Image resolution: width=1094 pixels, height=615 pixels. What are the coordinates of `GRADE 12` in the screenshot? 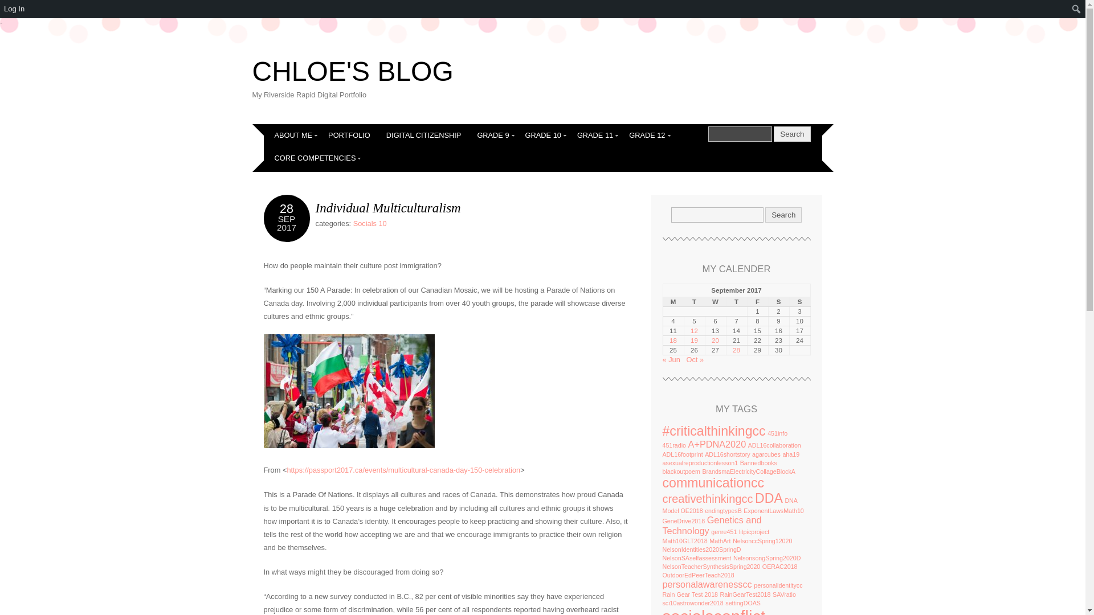 It's located at (647, 136).